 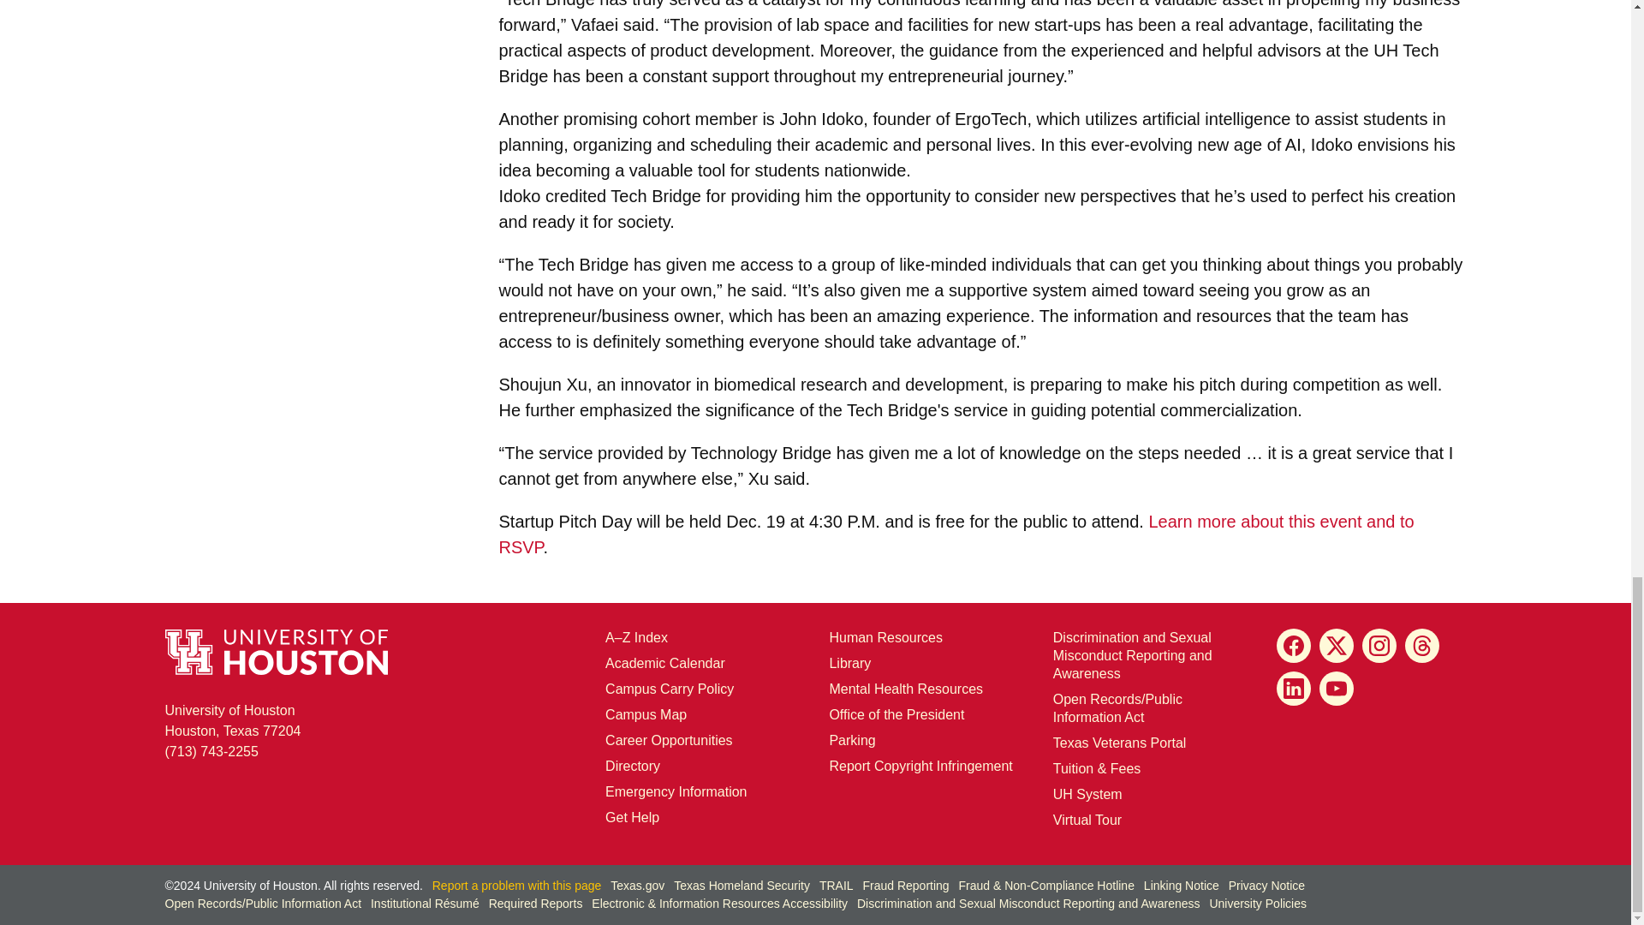 What do you see at coordinates (1422, 646) in the screenshot?
I see `Threads` at bounding box center [1422, 646].